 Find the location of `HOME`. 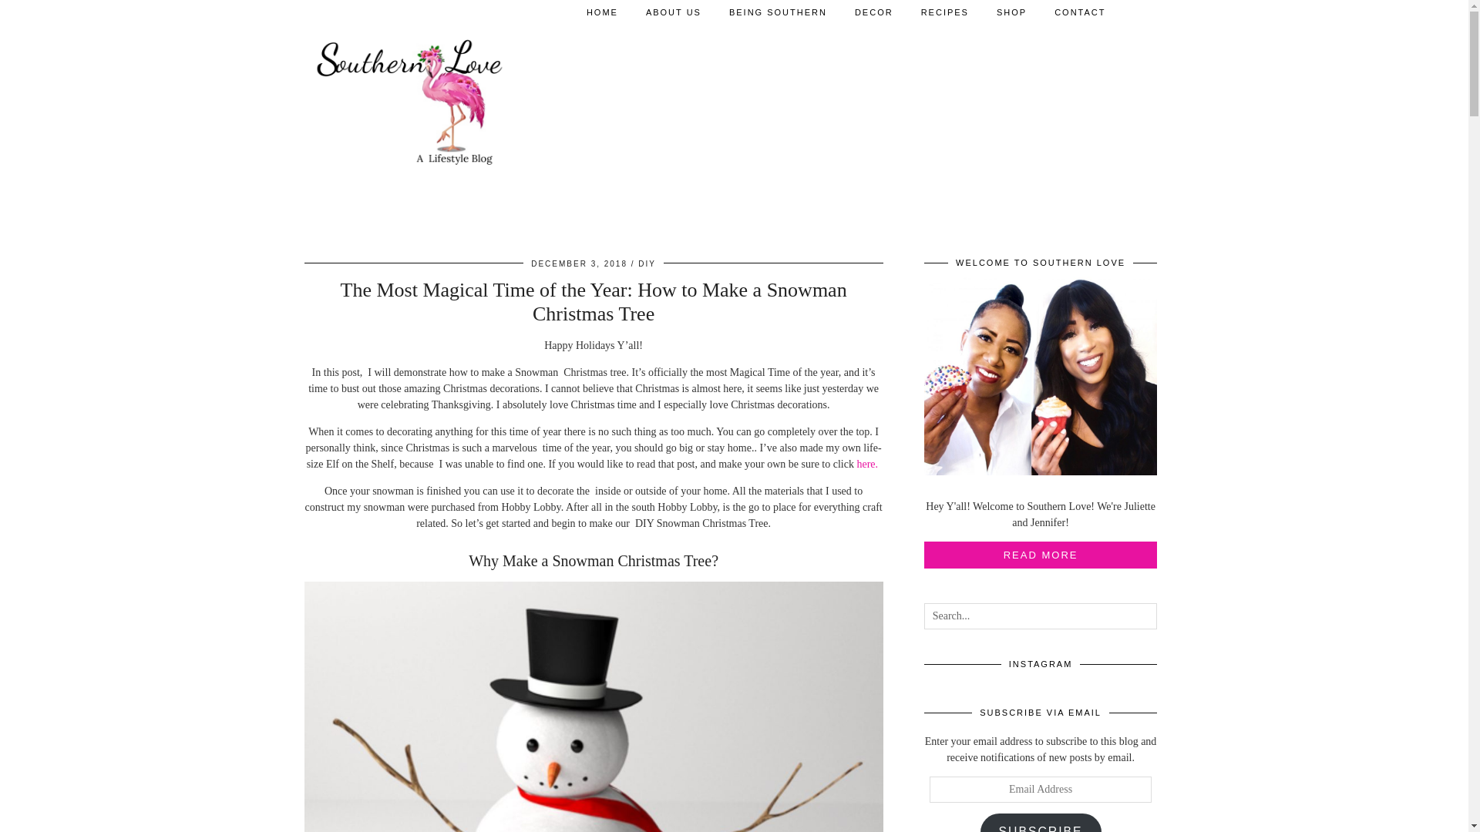

HOME is located at coordinates (602, 12).